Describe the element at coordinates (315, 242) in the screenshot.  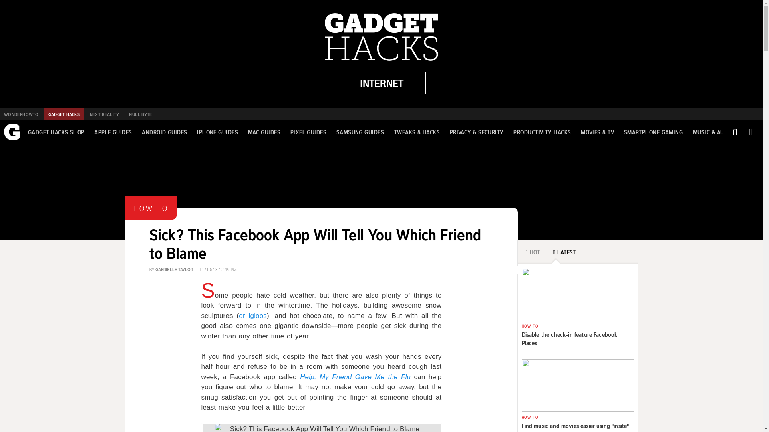
I see `Sick? This Facebook App Will Tell You Which Friend to Blame` at that location.